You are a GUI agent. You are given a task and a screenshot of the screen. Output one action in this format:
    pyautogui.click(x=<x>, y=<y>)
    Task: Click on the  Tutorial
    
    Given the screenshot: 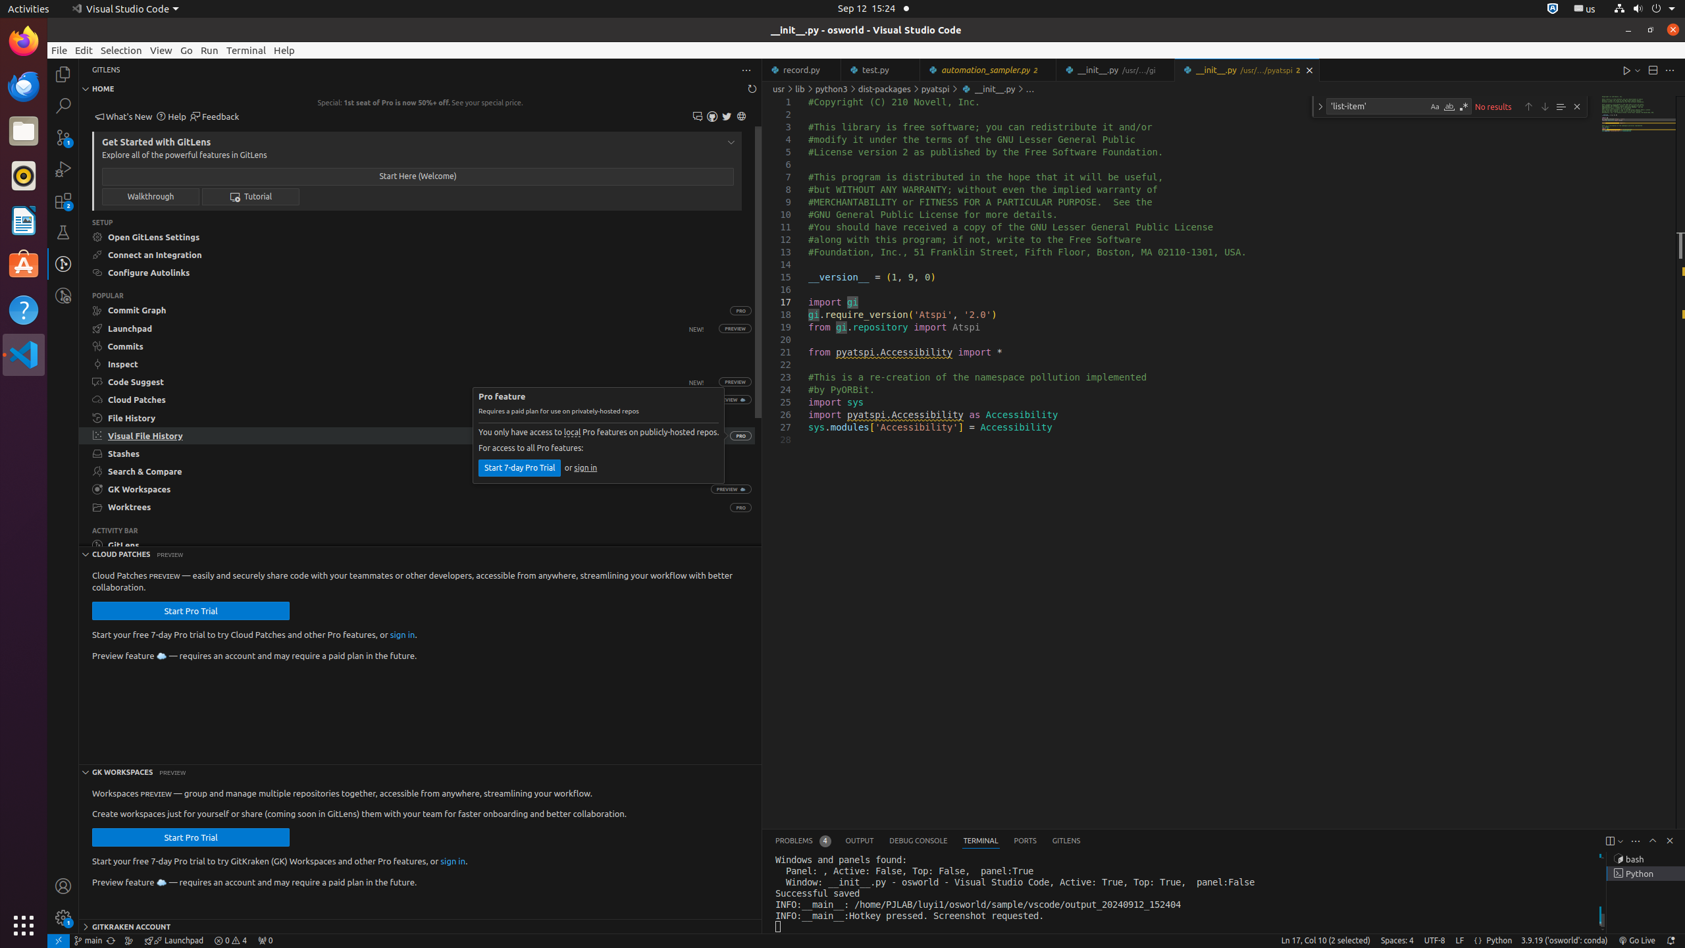 What is the action you would take?
    pyautogui.click(x=251, y=196)
    